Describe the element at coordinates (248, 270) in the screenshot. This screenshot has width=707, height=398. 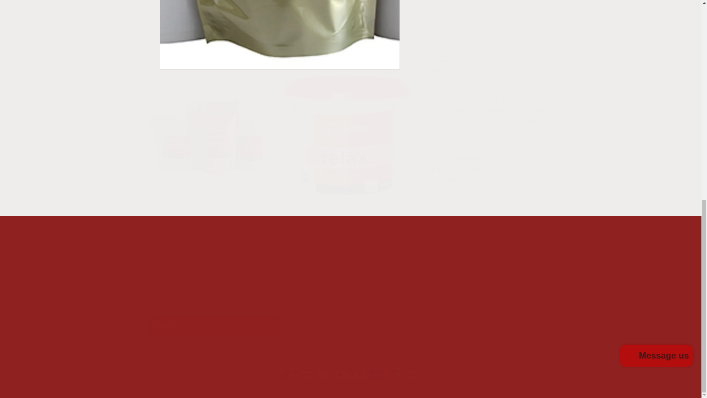
I see `Open media 2 in modal` at that location.